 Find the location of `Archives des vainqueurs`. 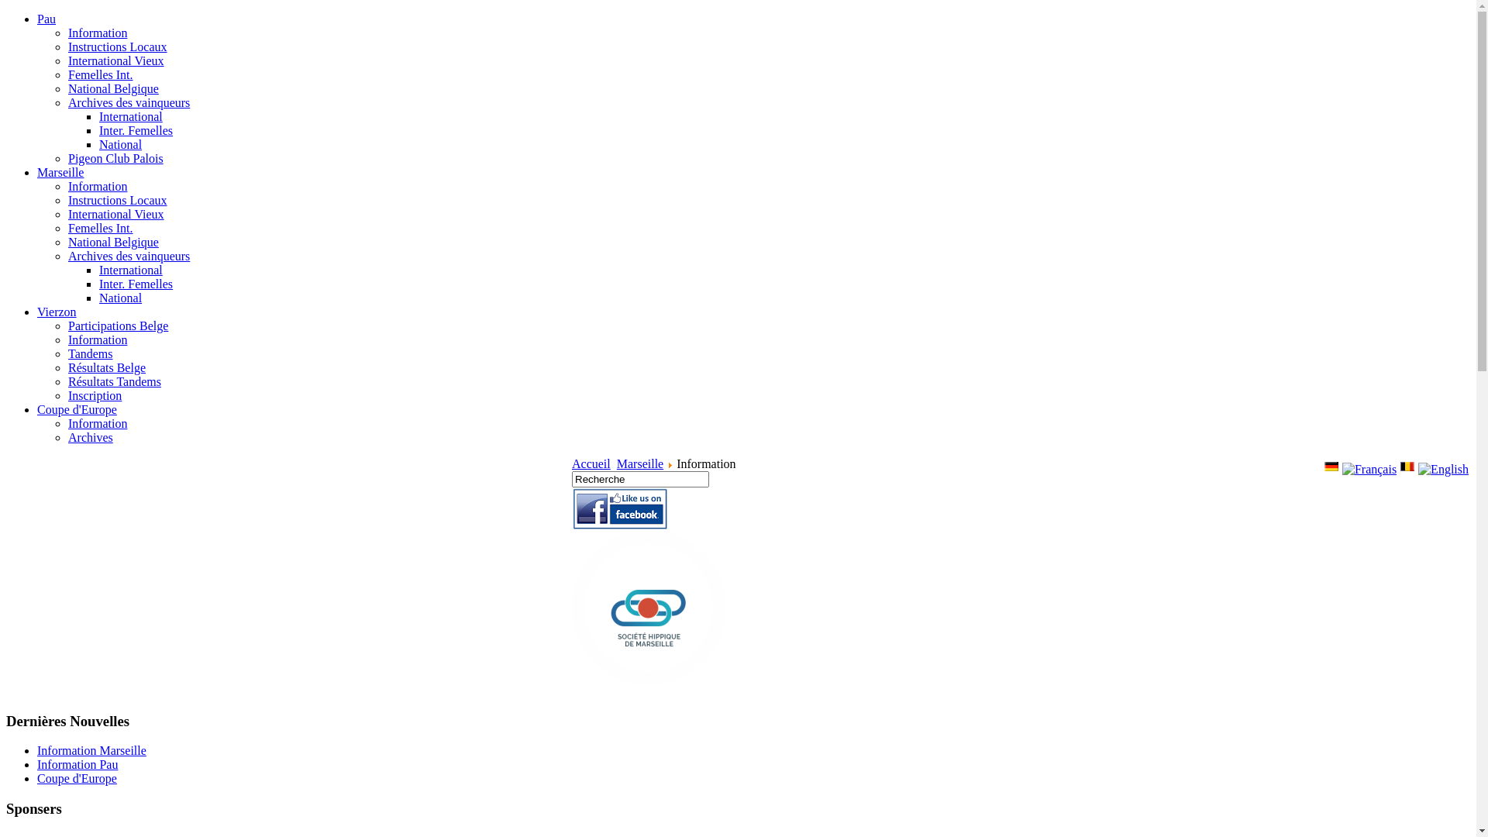

Archives des vainqueurs is located at coordinates (129, 256).